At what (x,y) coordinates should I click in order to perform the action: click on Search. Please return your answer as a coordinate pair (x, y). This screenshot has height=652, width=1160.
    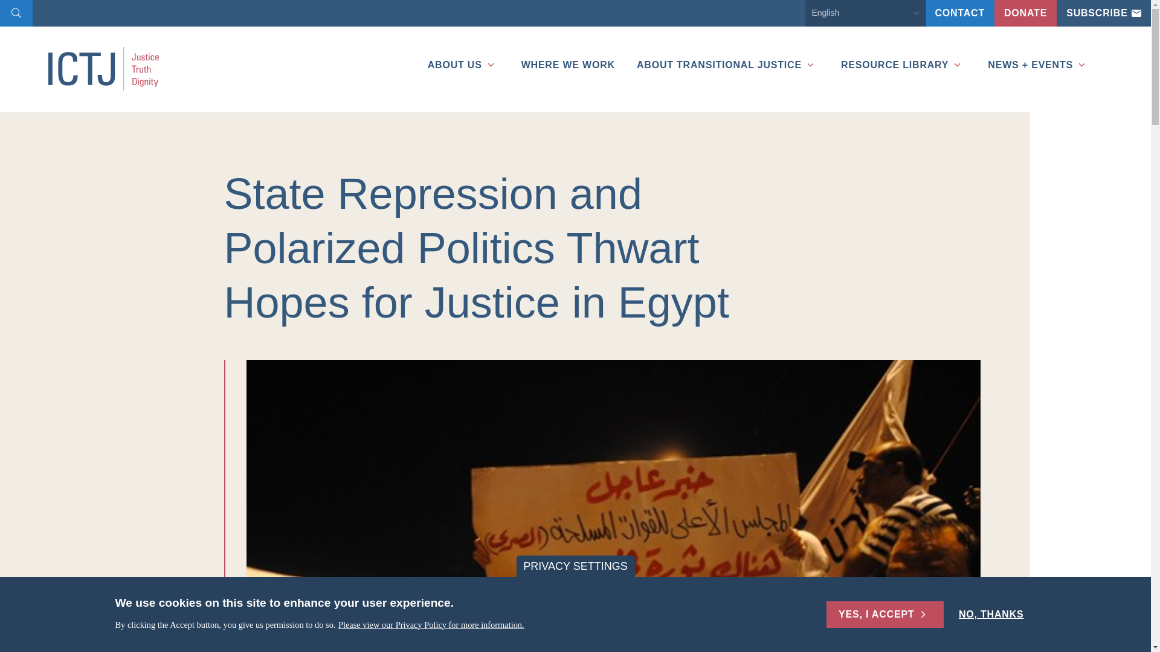
    Looking at the image, I should click on (16, 14).